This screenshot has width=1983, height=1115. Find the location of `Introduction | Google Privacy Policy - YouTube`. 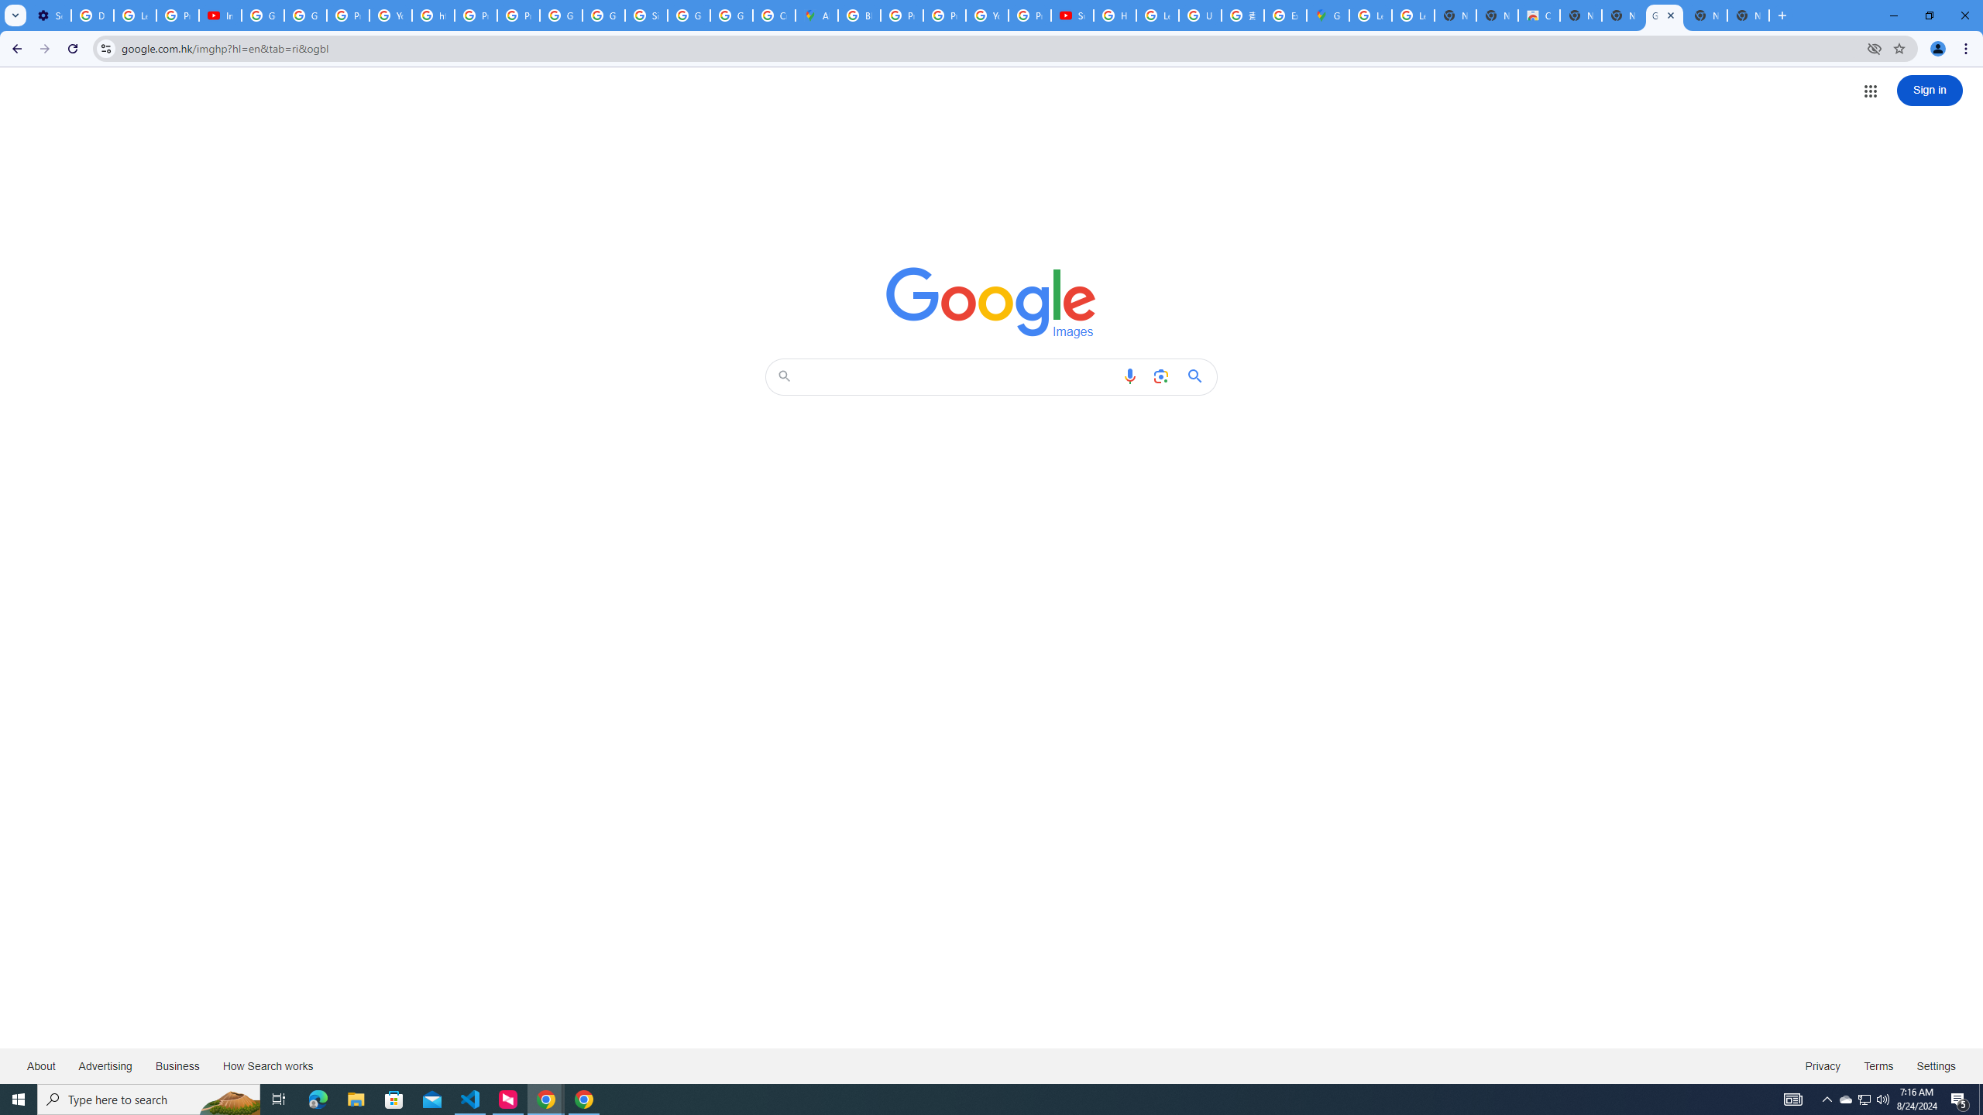

Introduction | Google Privacy Policy - YouTube is located at coordinates (220, 15).